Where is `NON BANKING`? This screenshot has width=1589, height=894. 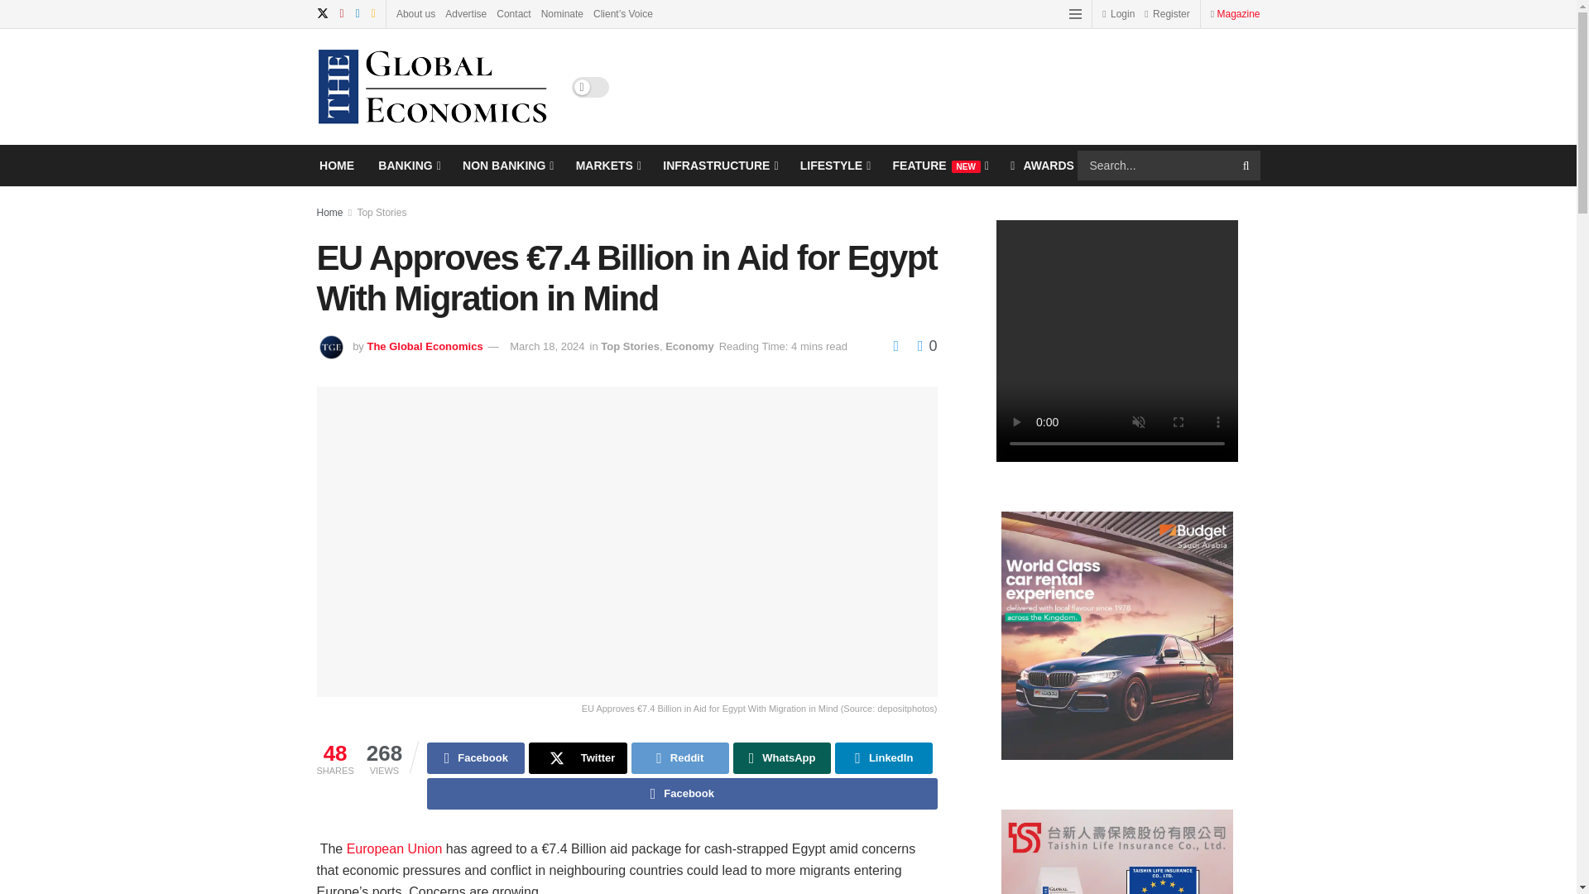
NON BANKING is located at coordinates (506, 165).